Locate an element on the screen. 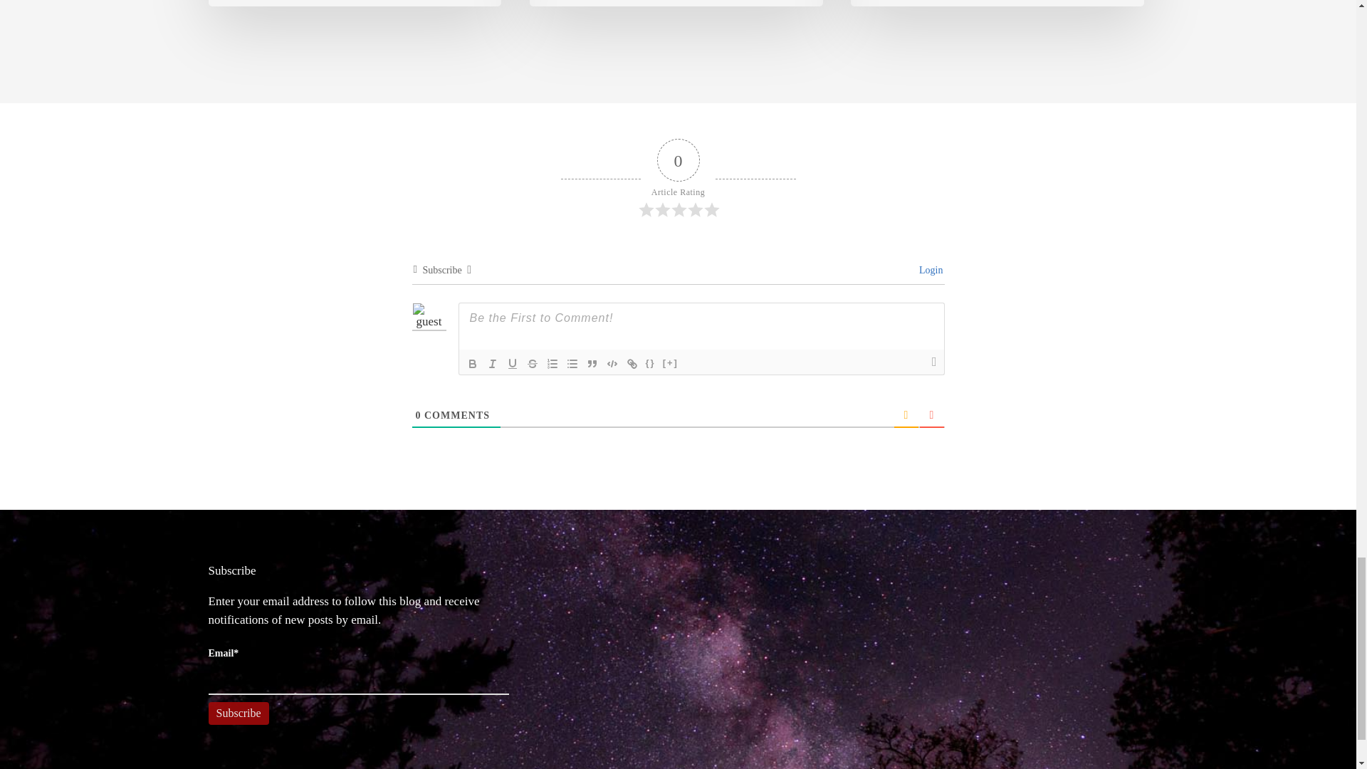  Bold is located at coordinates (473, 363).